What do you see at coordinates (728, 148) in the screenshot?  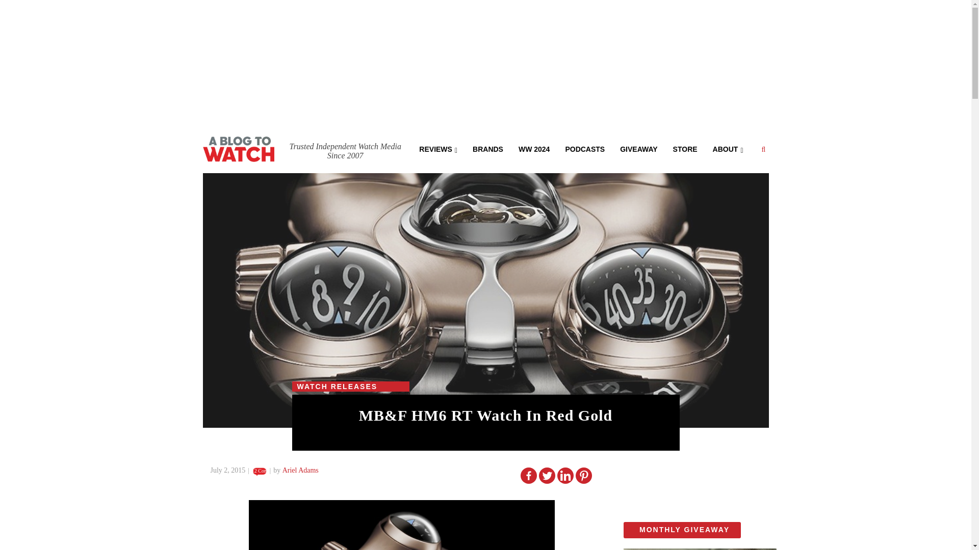 I see `ABOUT` at bounding box center [728, 148].